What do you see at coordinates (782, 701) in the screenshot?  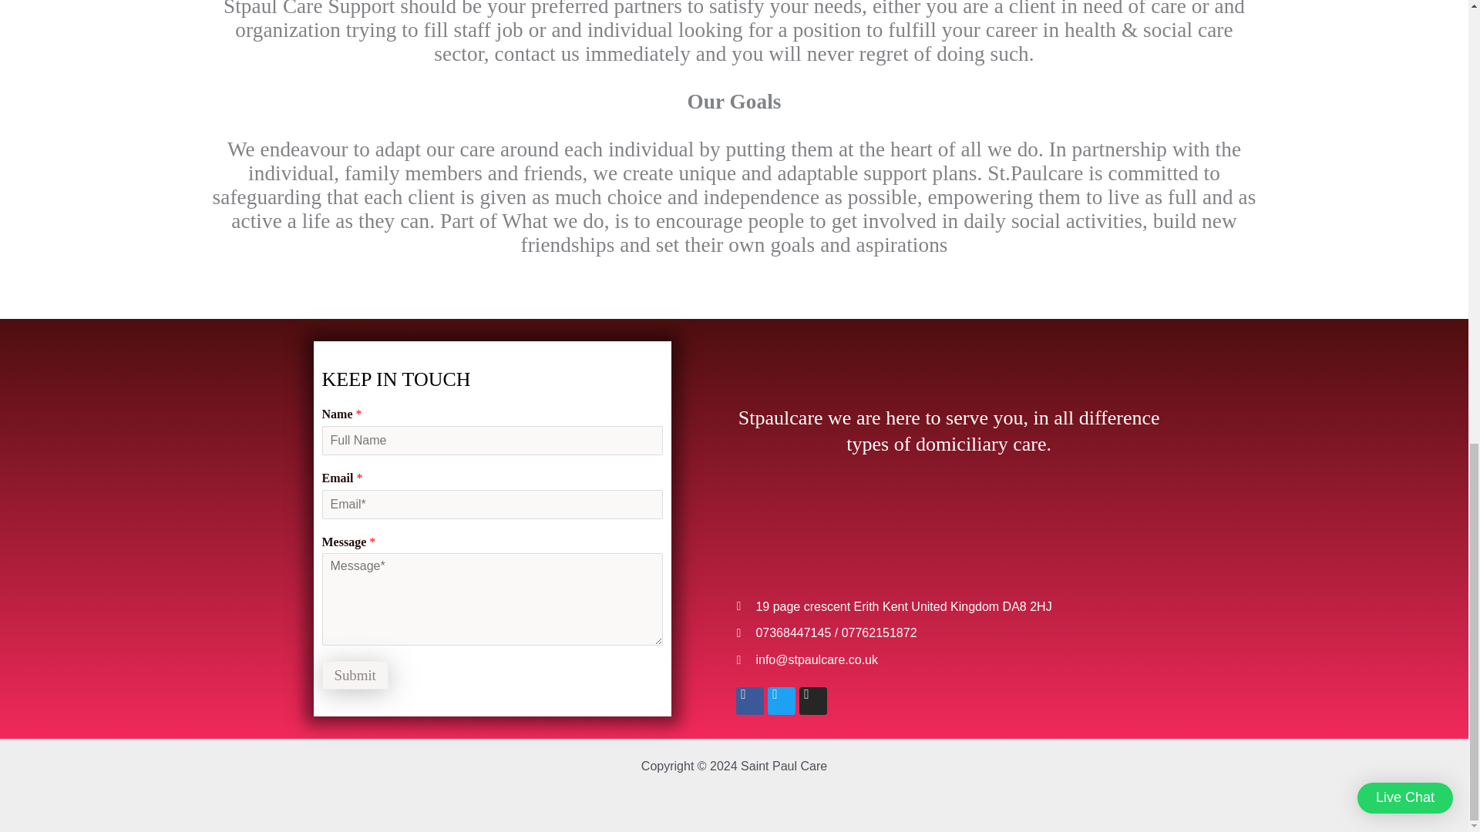 I see `Twitter` at bounding box center [782, 701].